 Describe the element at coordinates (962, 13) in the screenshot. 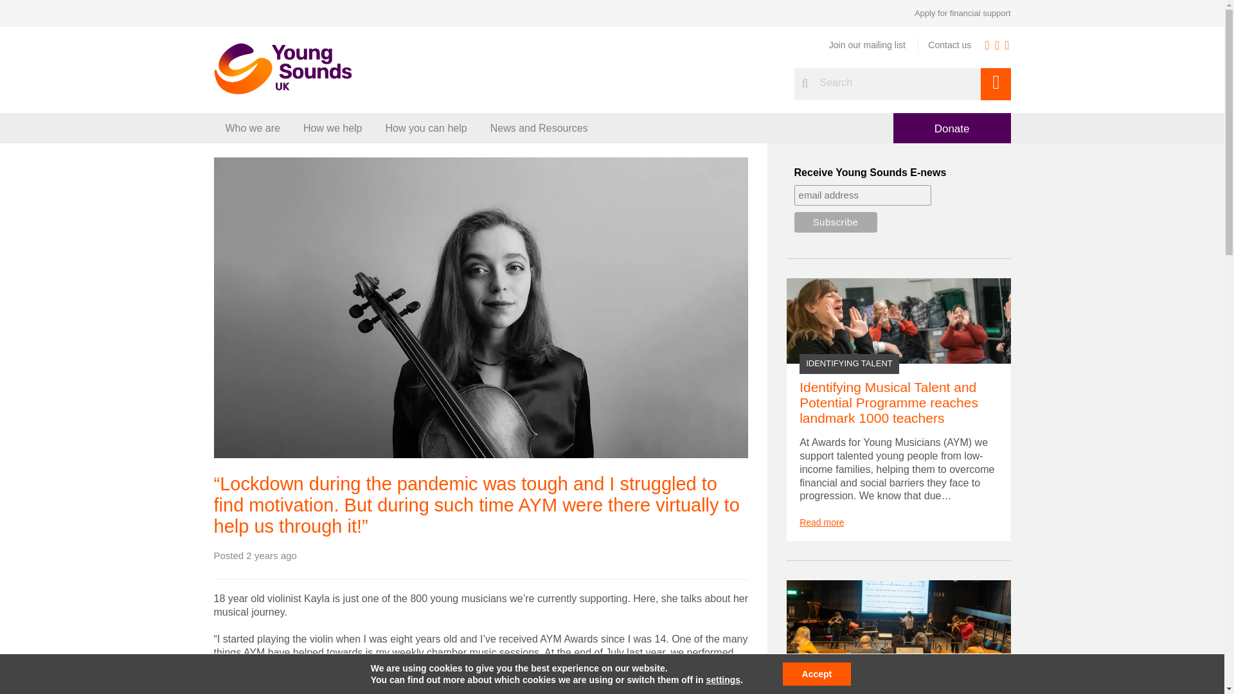

I see `Apply for financial support` at that location.